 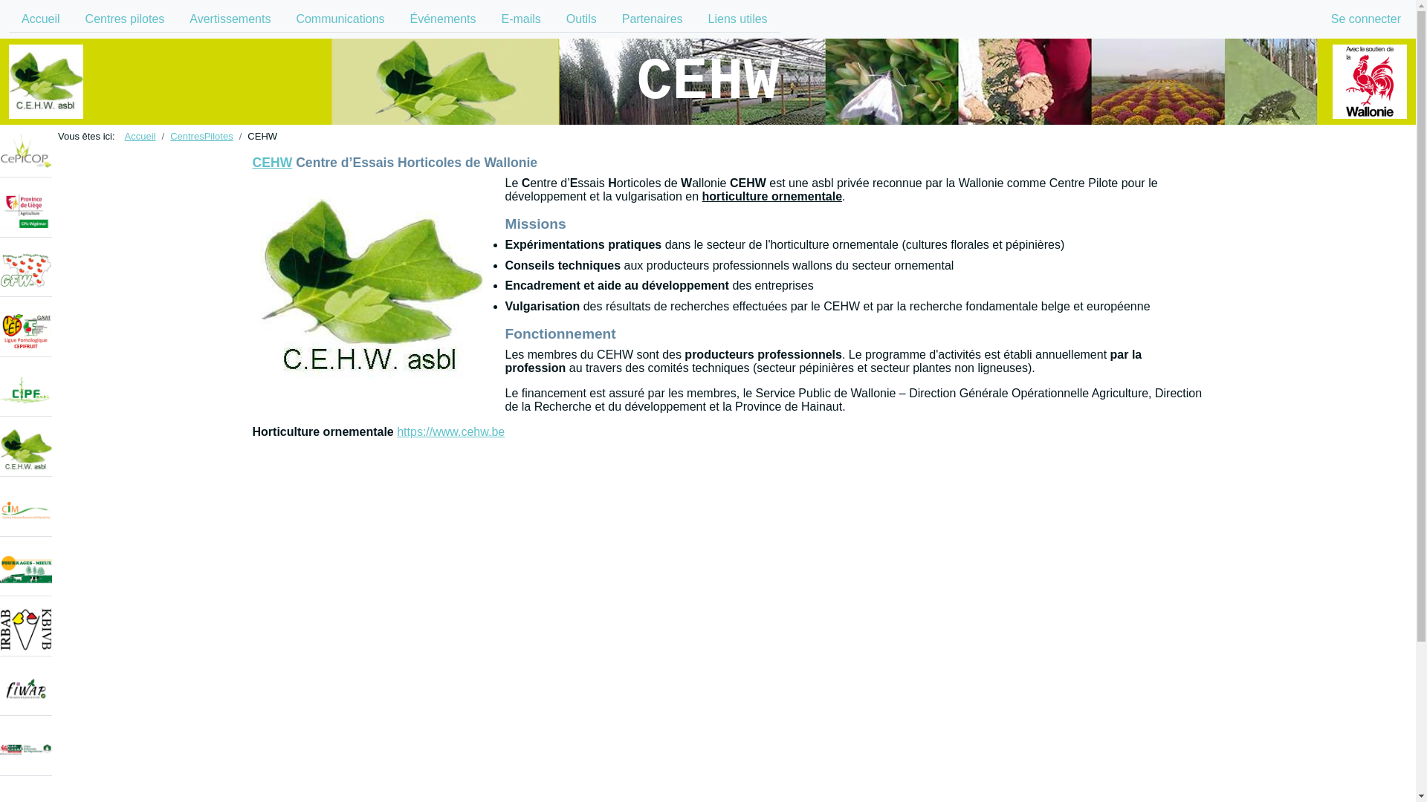 What do you see at coordinates (273, 163) in the screenshot?
I see `CEHW` at bounding box center [273, 163].